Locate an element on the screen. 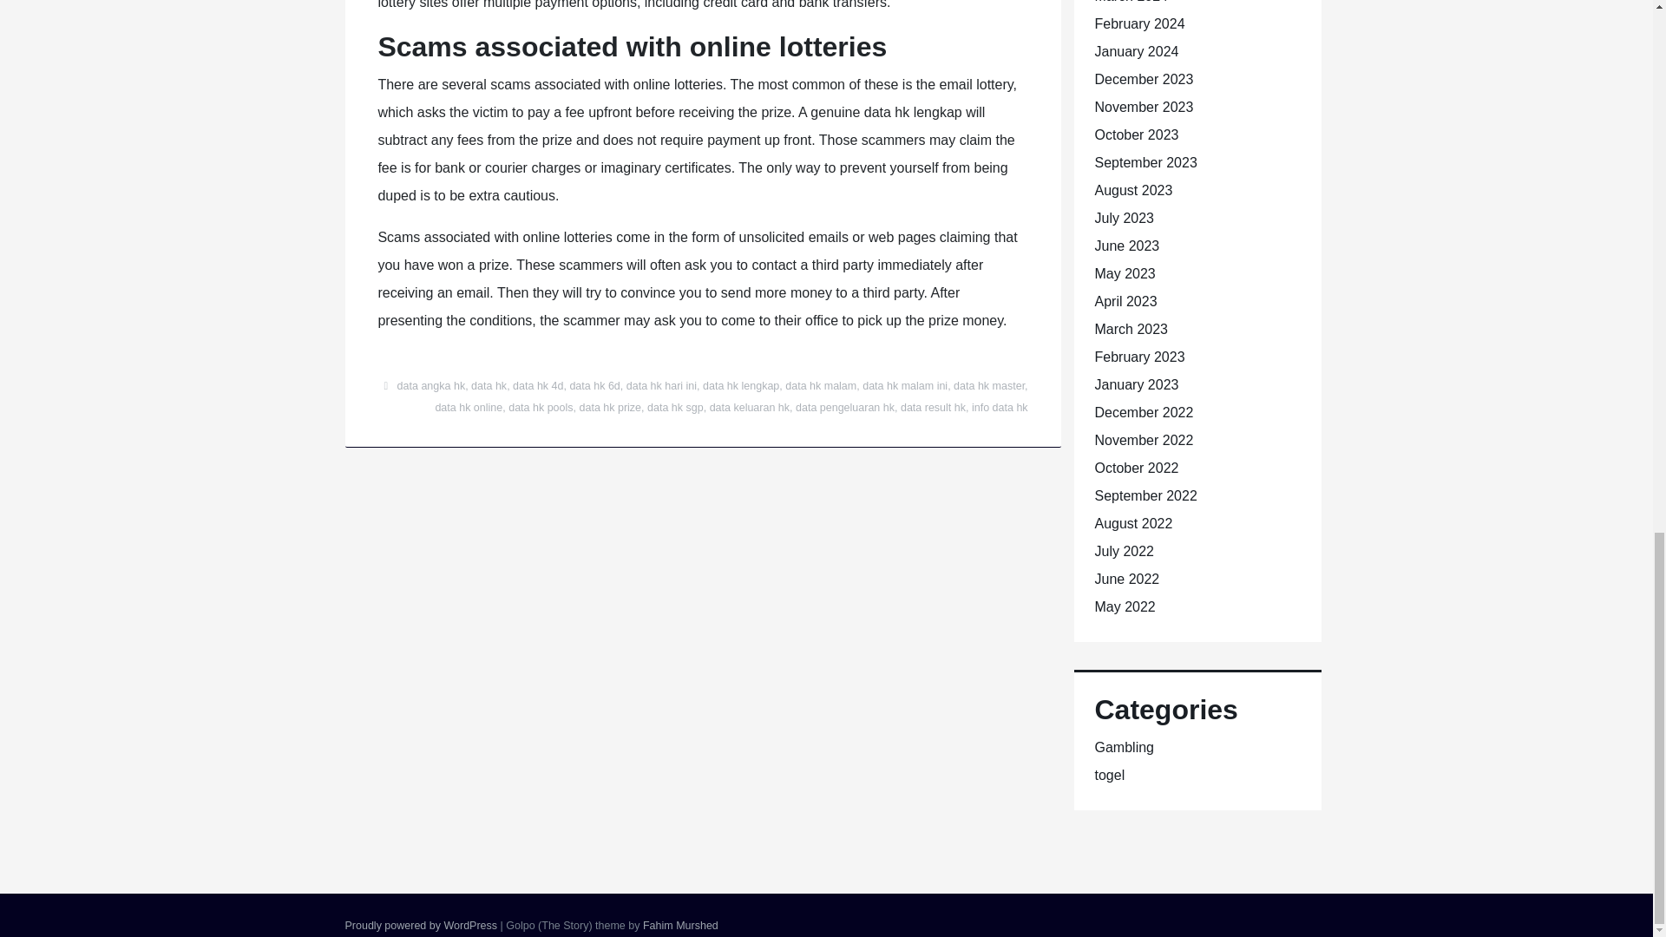  data hk master is located at coordinates (988, 386).